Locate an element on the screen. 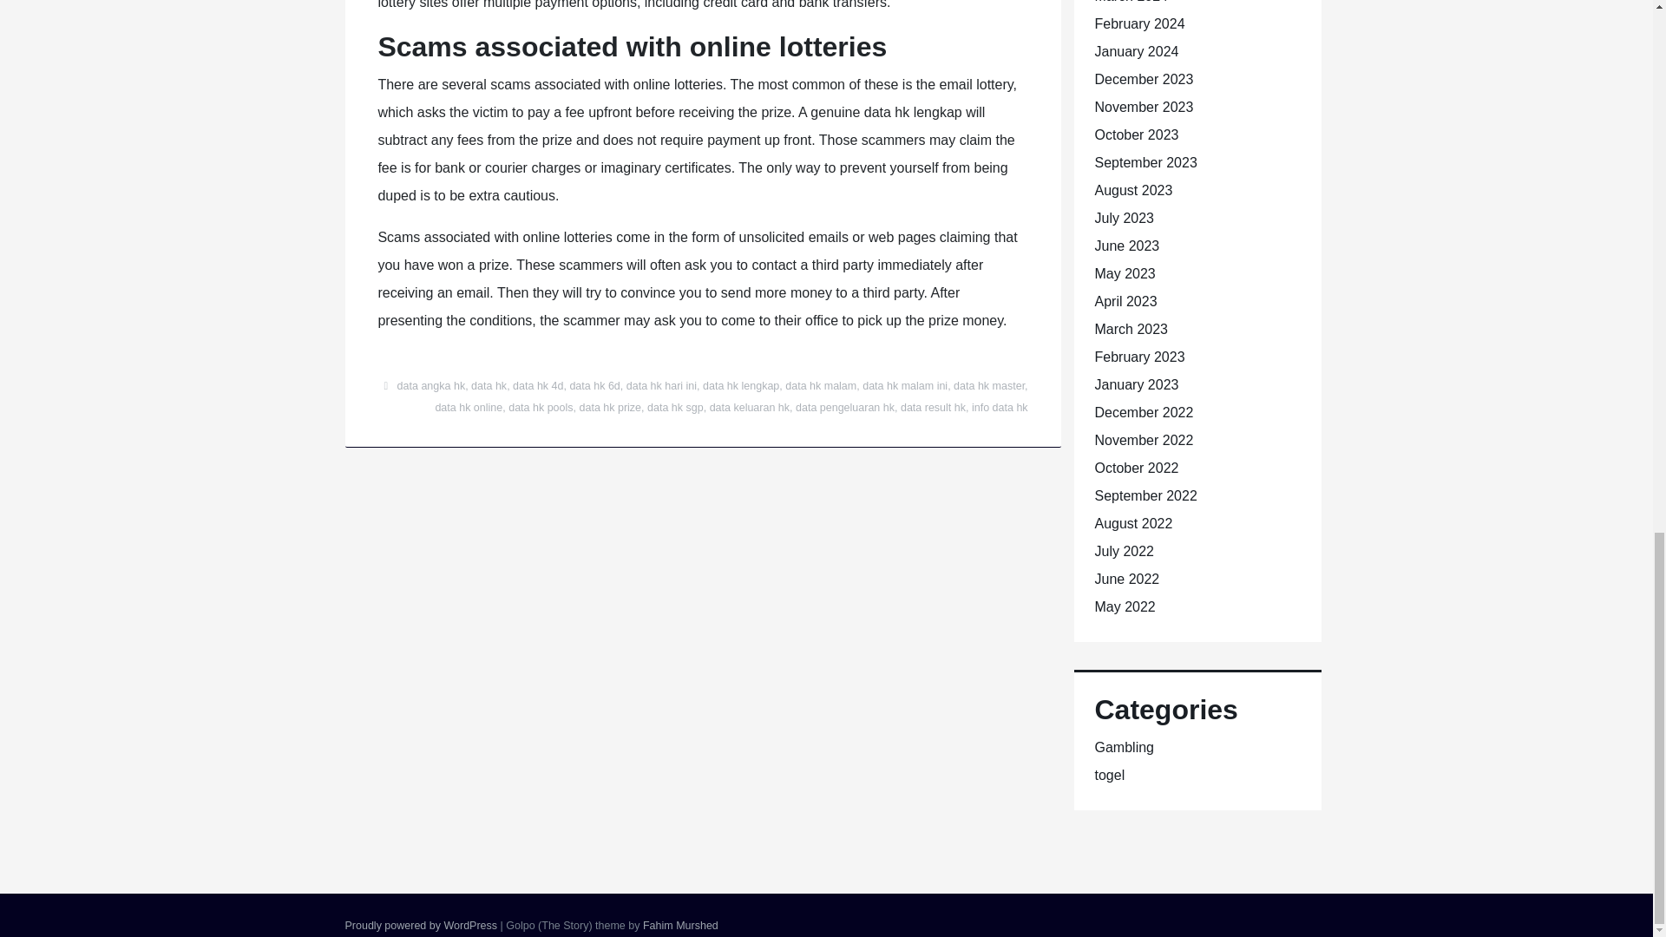  data hk master is located at coordinates (988, 386).